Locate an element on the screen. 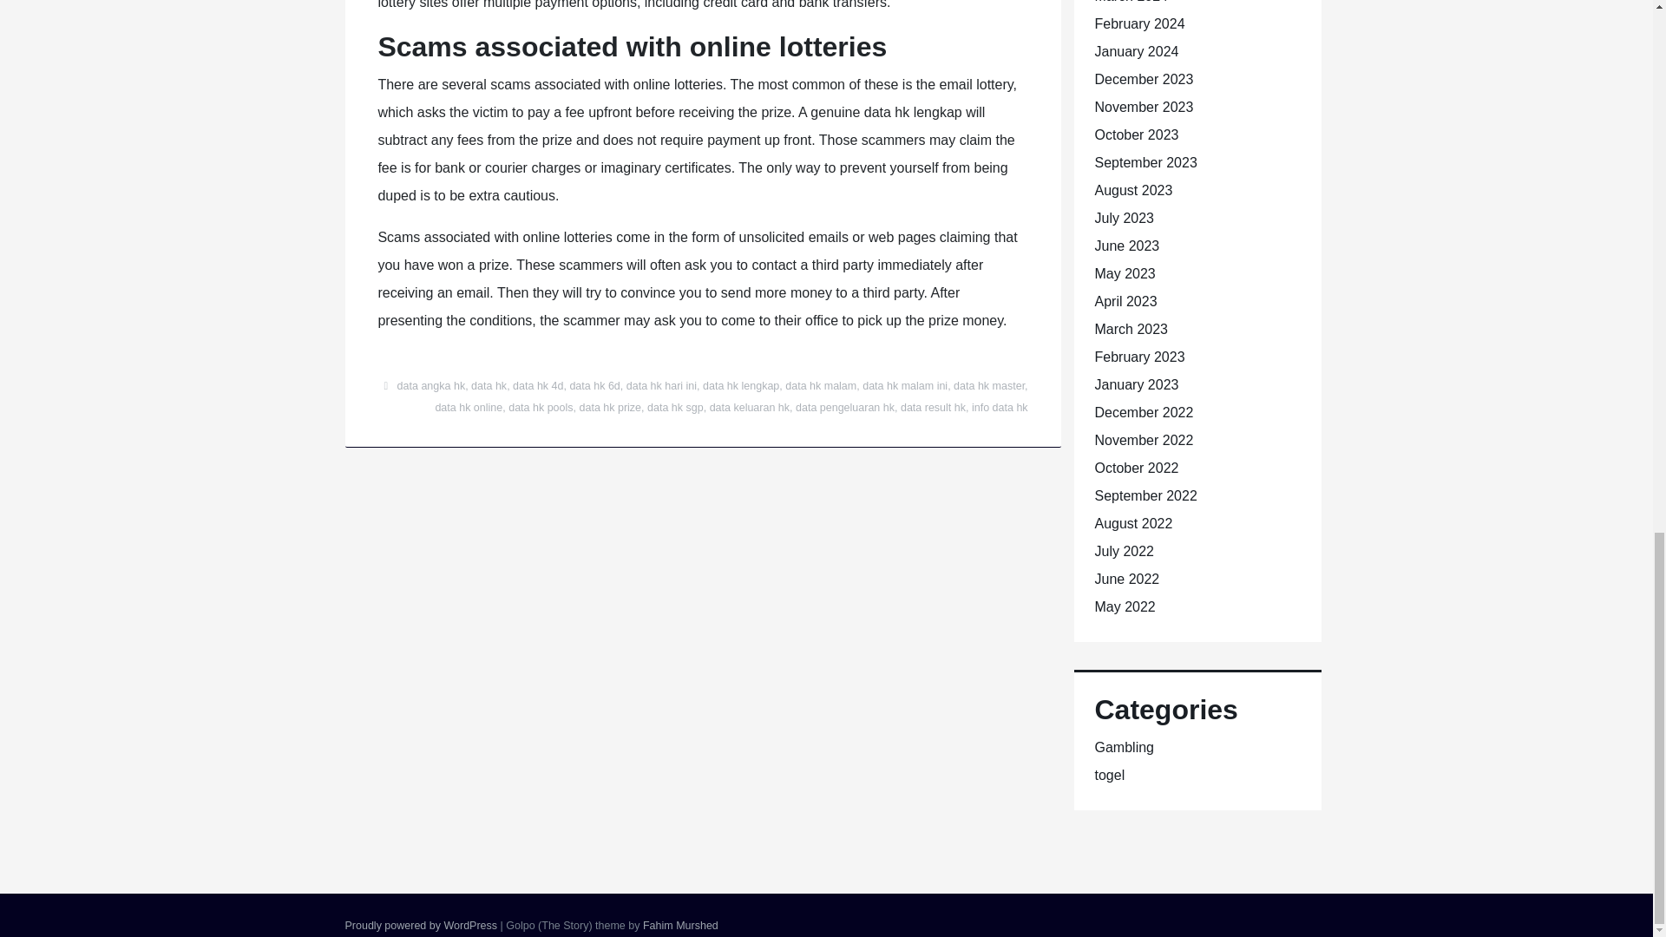  data hk master is located at coordinates (988, 386).